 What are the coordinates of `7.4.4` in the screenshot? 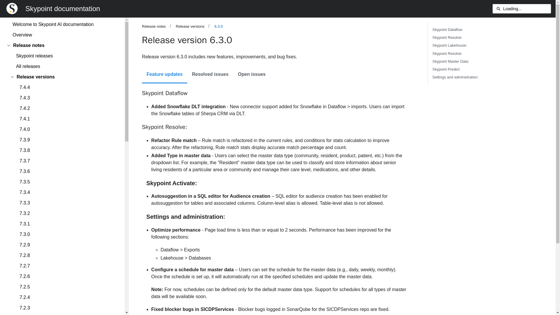 It's located at (67, 87).